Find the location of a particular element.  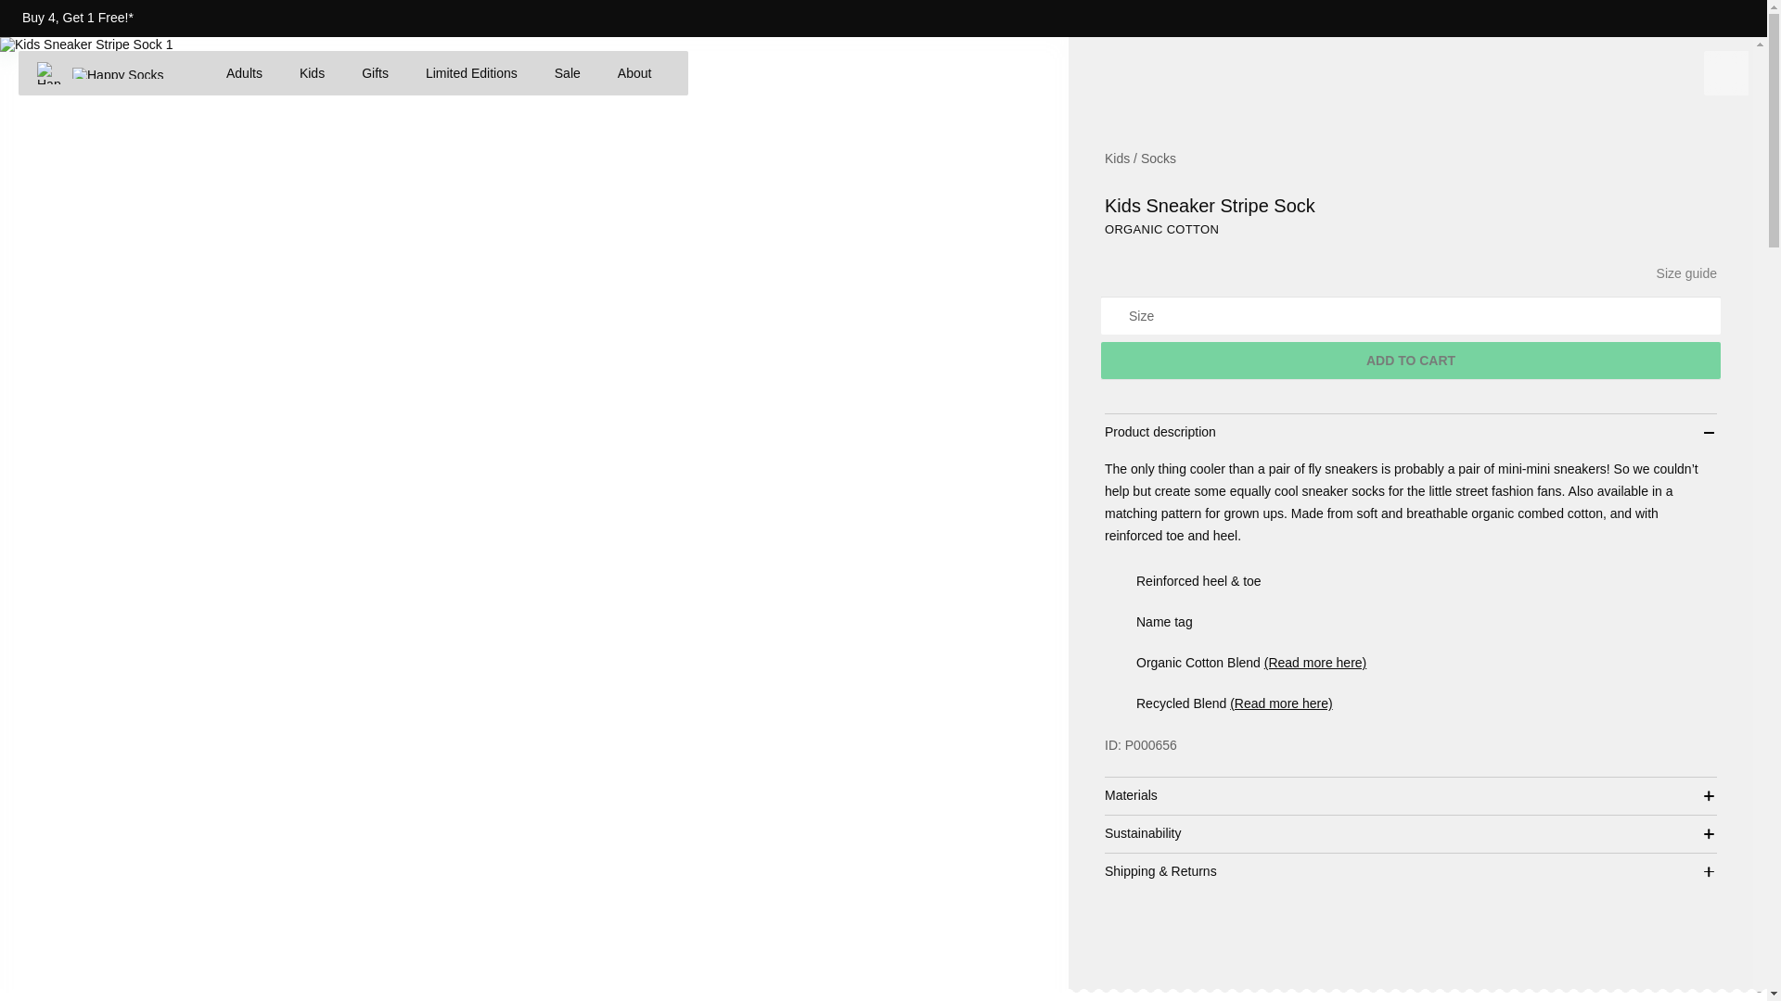

Gifts is located at coordinates (375, 72).